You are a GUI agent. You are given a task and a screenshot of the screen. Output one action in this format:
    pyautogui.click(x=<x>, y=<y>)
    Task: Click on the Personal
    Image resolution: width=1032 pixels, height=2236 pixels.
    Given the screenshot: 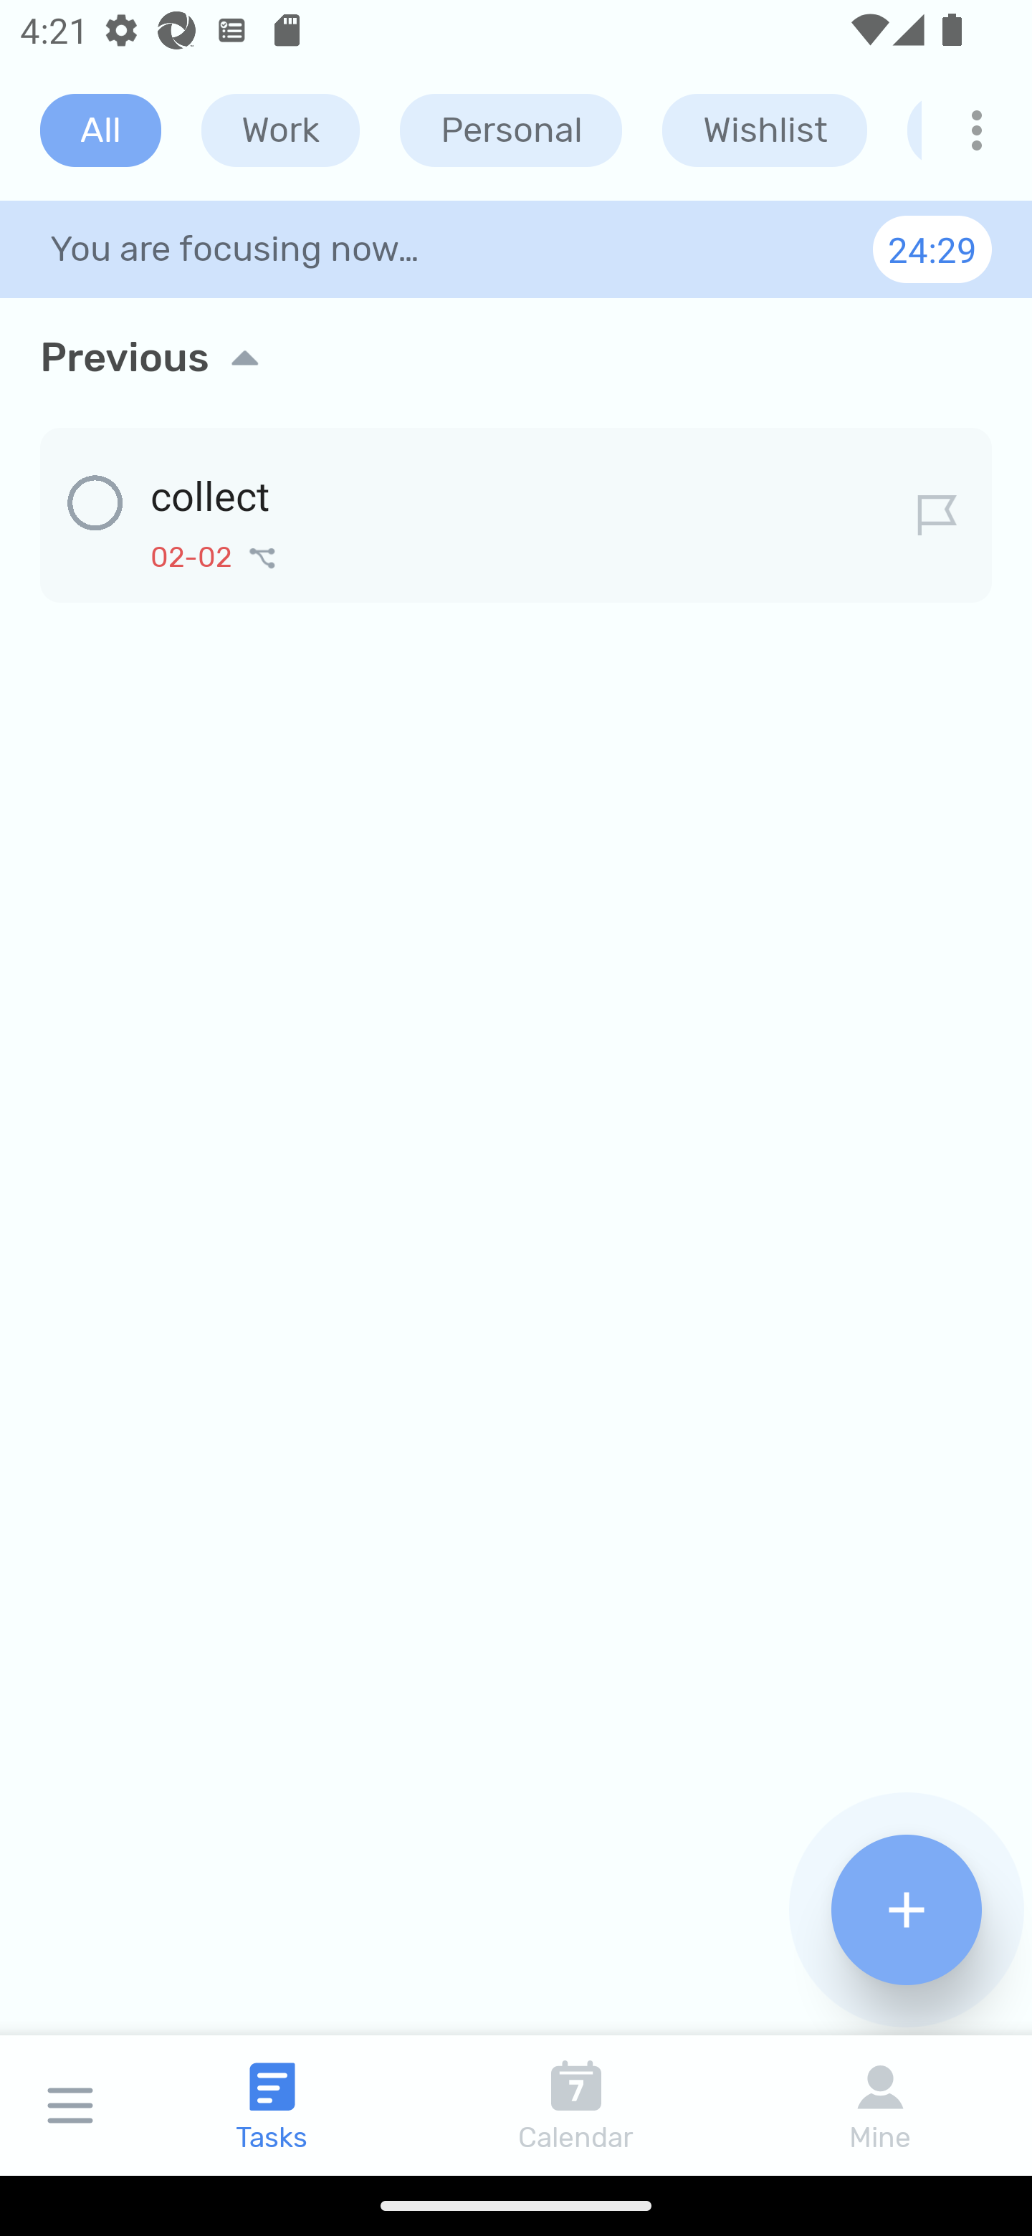 What is the action you would take?
    pyautogui.click(x=511, y=130)
    